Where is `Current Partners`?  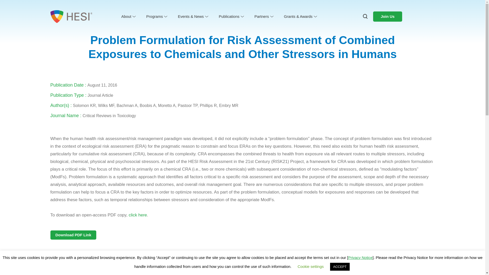 Current Partners is located at coordinates (272, 24).